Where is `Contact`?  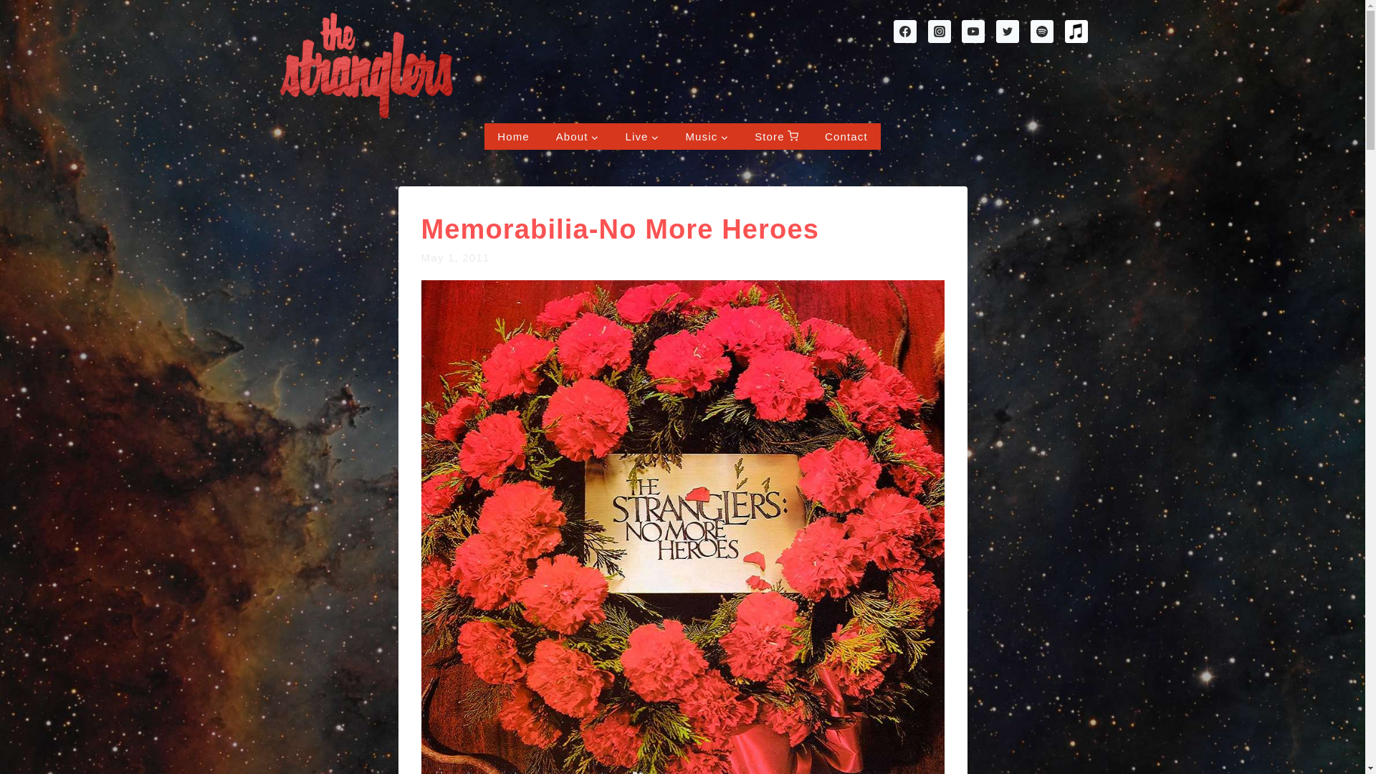
Contact is located at coordinates (846, 136).